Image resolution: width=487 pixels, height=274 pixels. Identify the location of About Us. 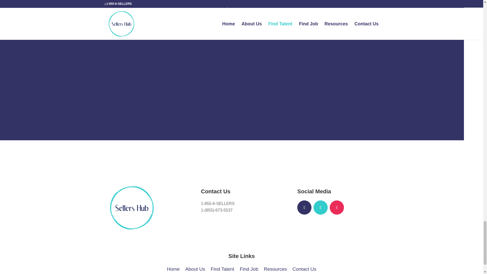
(195, 268).